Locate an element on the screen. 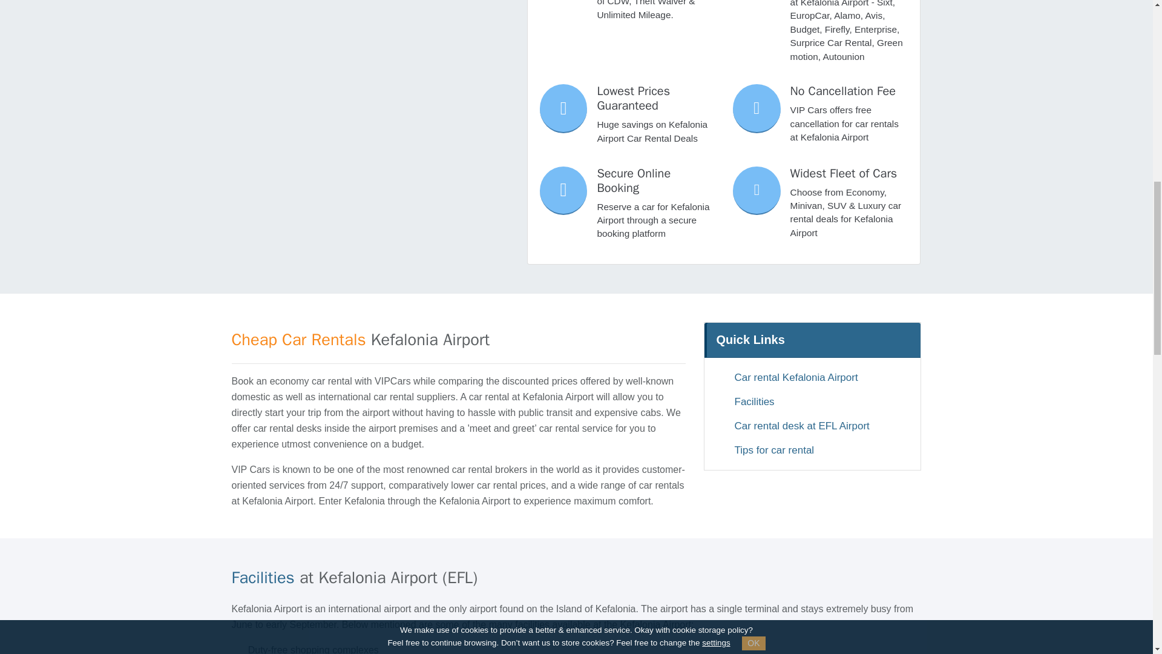  Facilities is located at coordinates (812, 402).